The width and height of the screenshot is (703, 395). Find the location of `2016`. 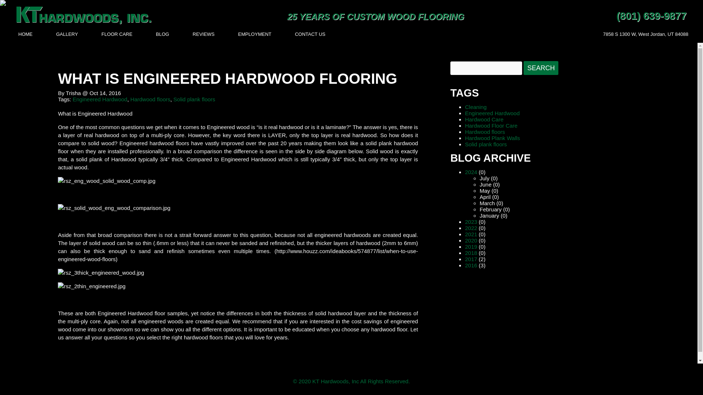

2016 is located at coordinates (471, 266).